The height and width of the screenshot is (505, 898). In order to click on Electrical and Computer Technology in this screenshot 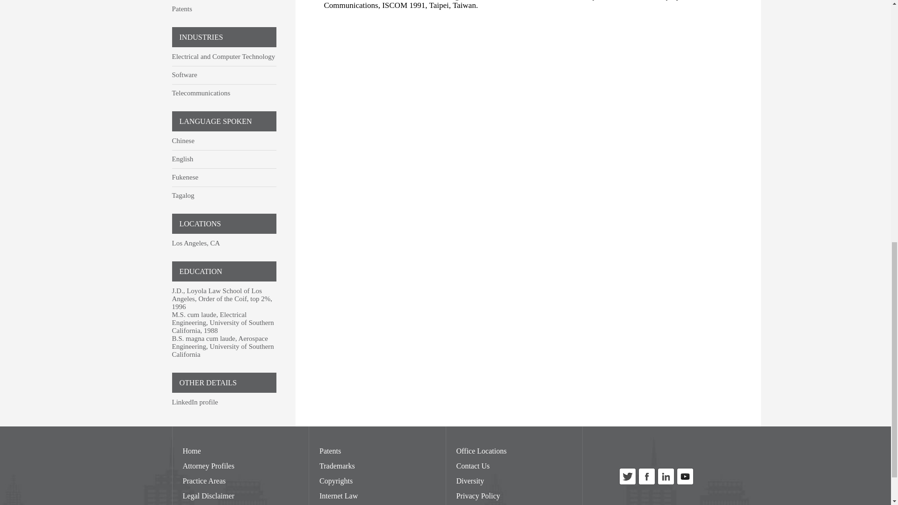, I will do `click(224, 56)`.